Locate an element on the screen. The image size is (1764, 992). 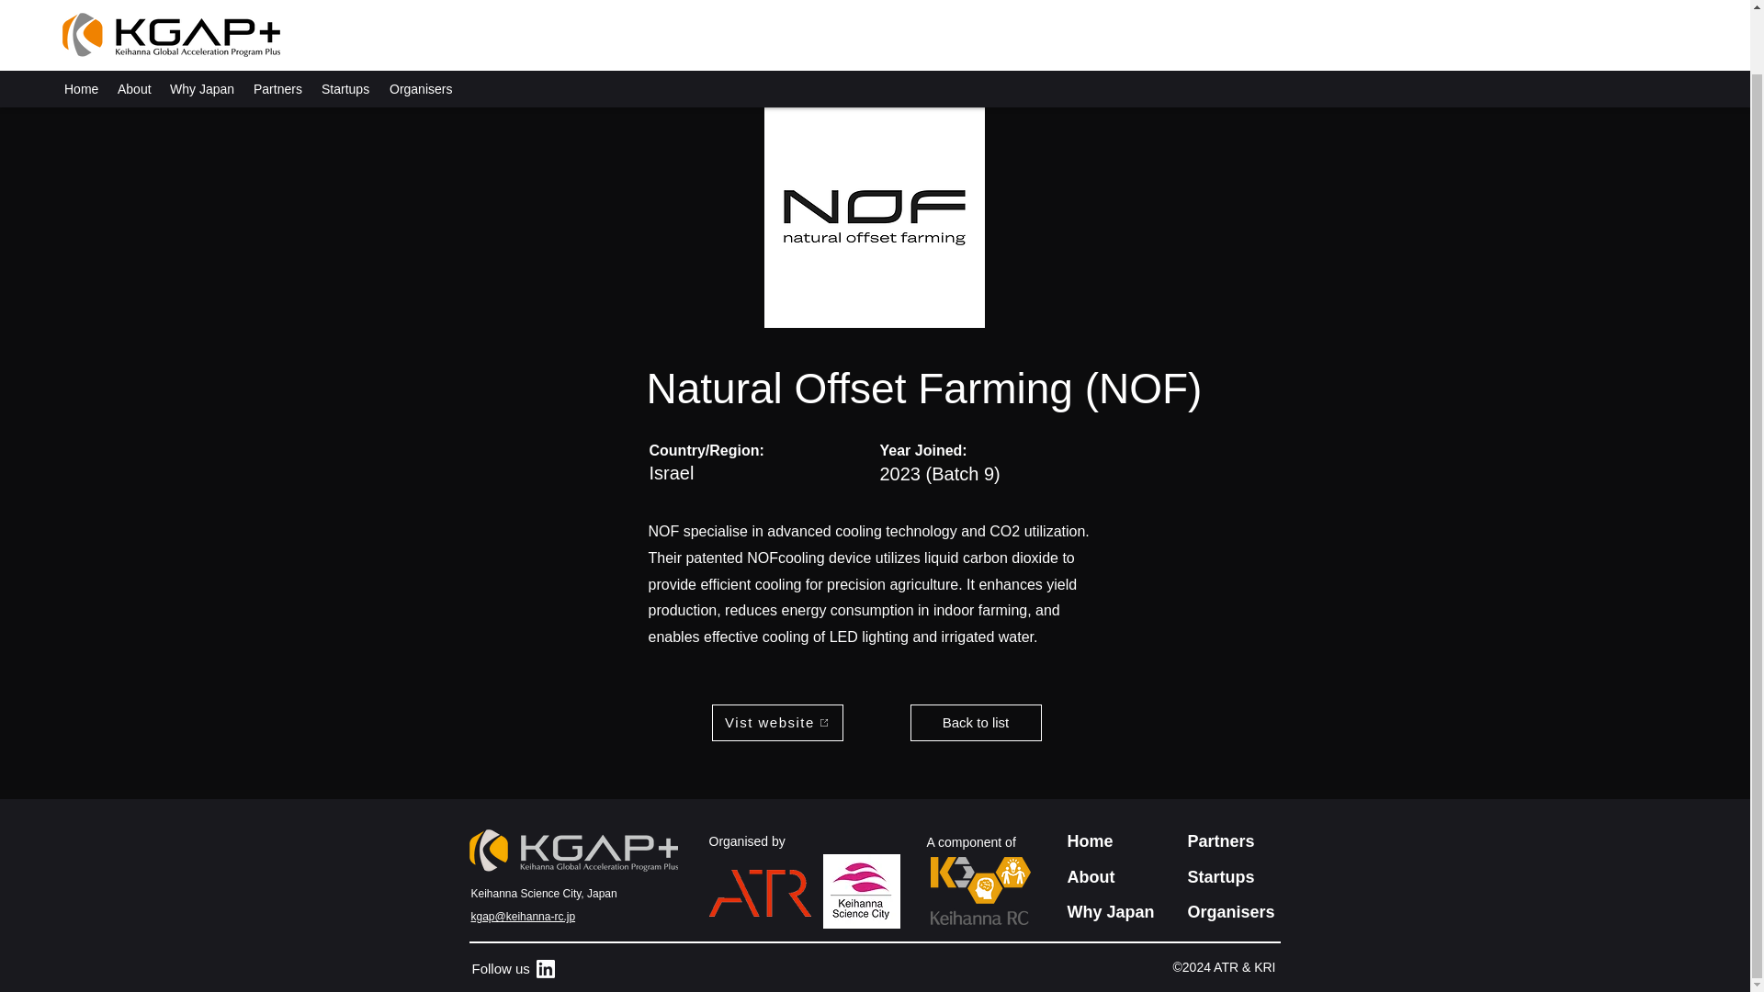
Home is located at coordinates (81, 21).